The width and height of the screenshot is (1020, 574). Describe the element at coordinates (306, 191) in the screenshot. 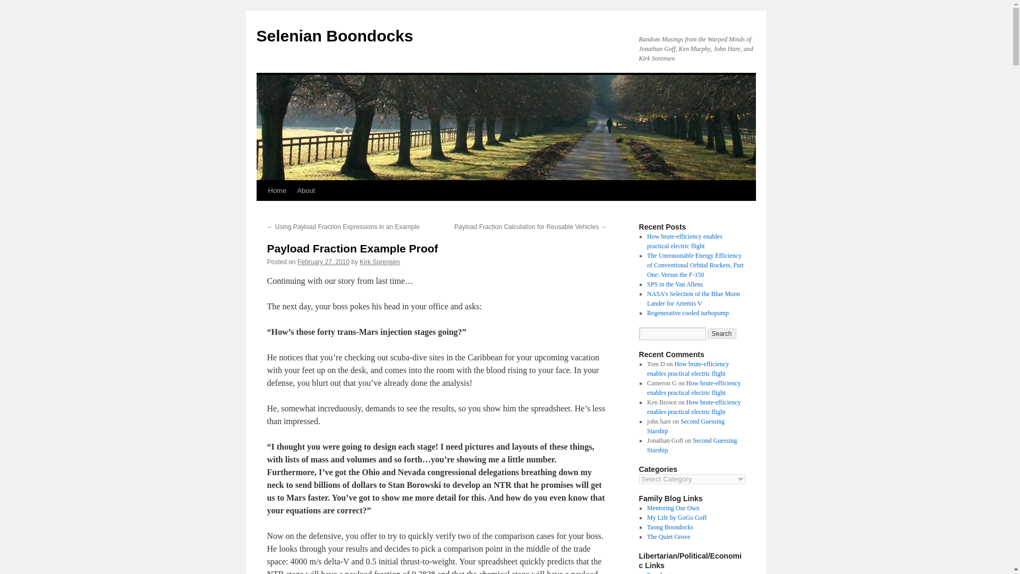

I see `About` at that location.